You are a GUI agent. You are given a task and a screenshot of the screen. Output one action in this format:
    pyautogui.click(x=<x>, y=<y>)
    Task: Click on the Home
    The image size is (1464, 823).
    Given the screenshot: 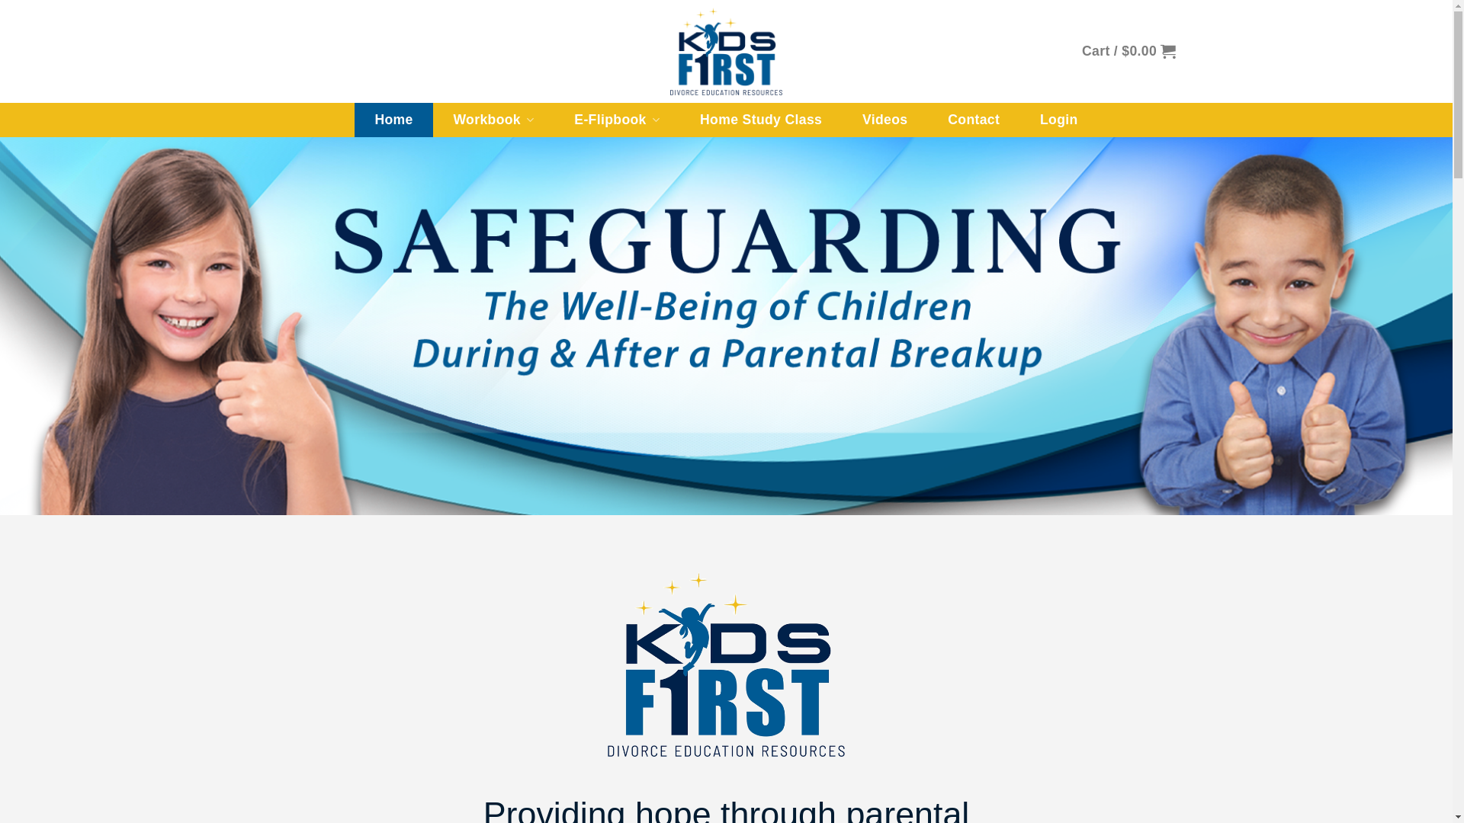 What is the action you would take?
    pyautogui.click(x=393, y=120)
    